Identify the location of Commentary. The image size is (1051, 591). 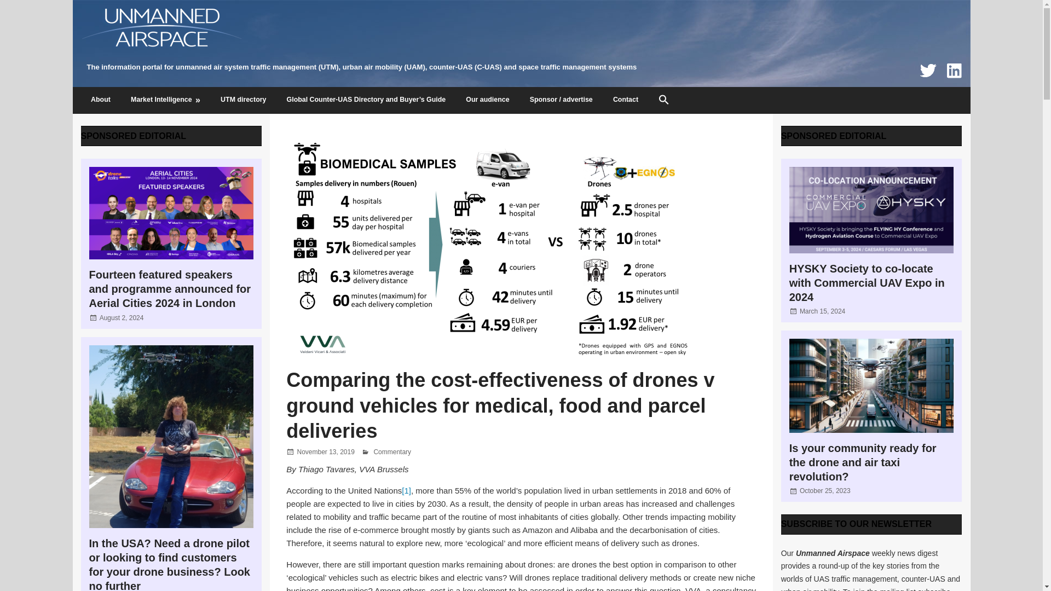
(392, 451).